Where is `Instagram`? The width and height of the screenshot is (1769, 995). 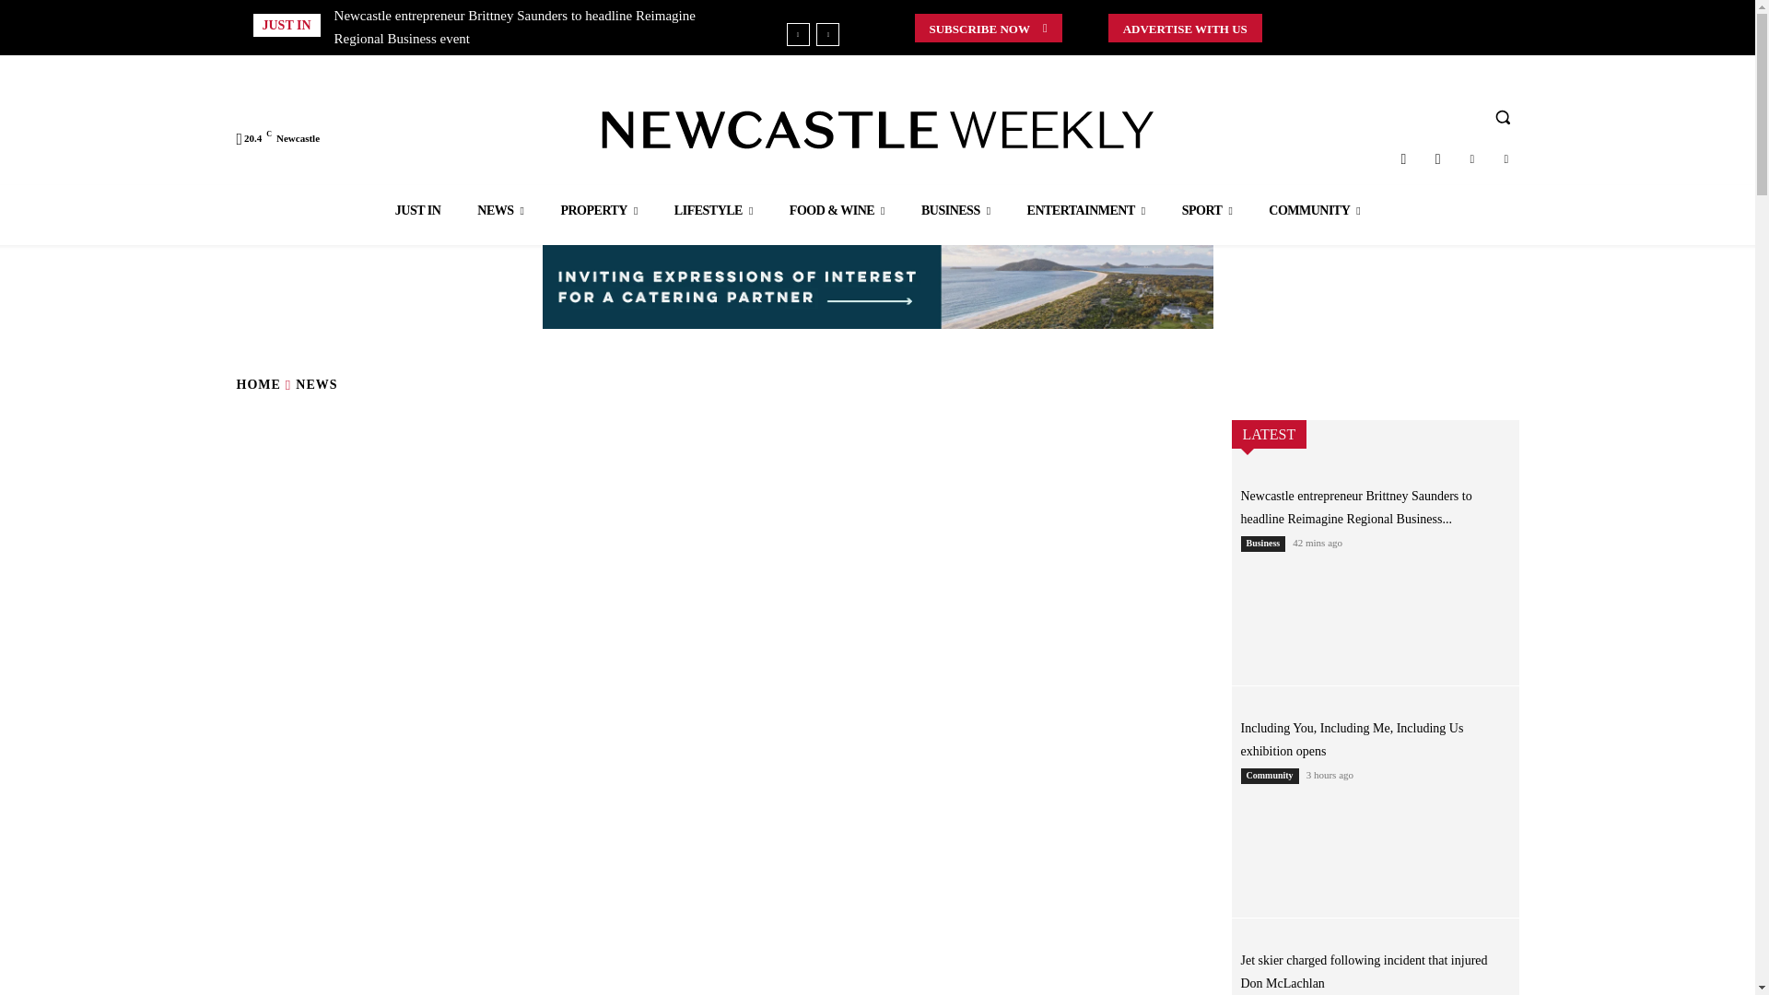
Instagram is located at coordinates (1403, 158).